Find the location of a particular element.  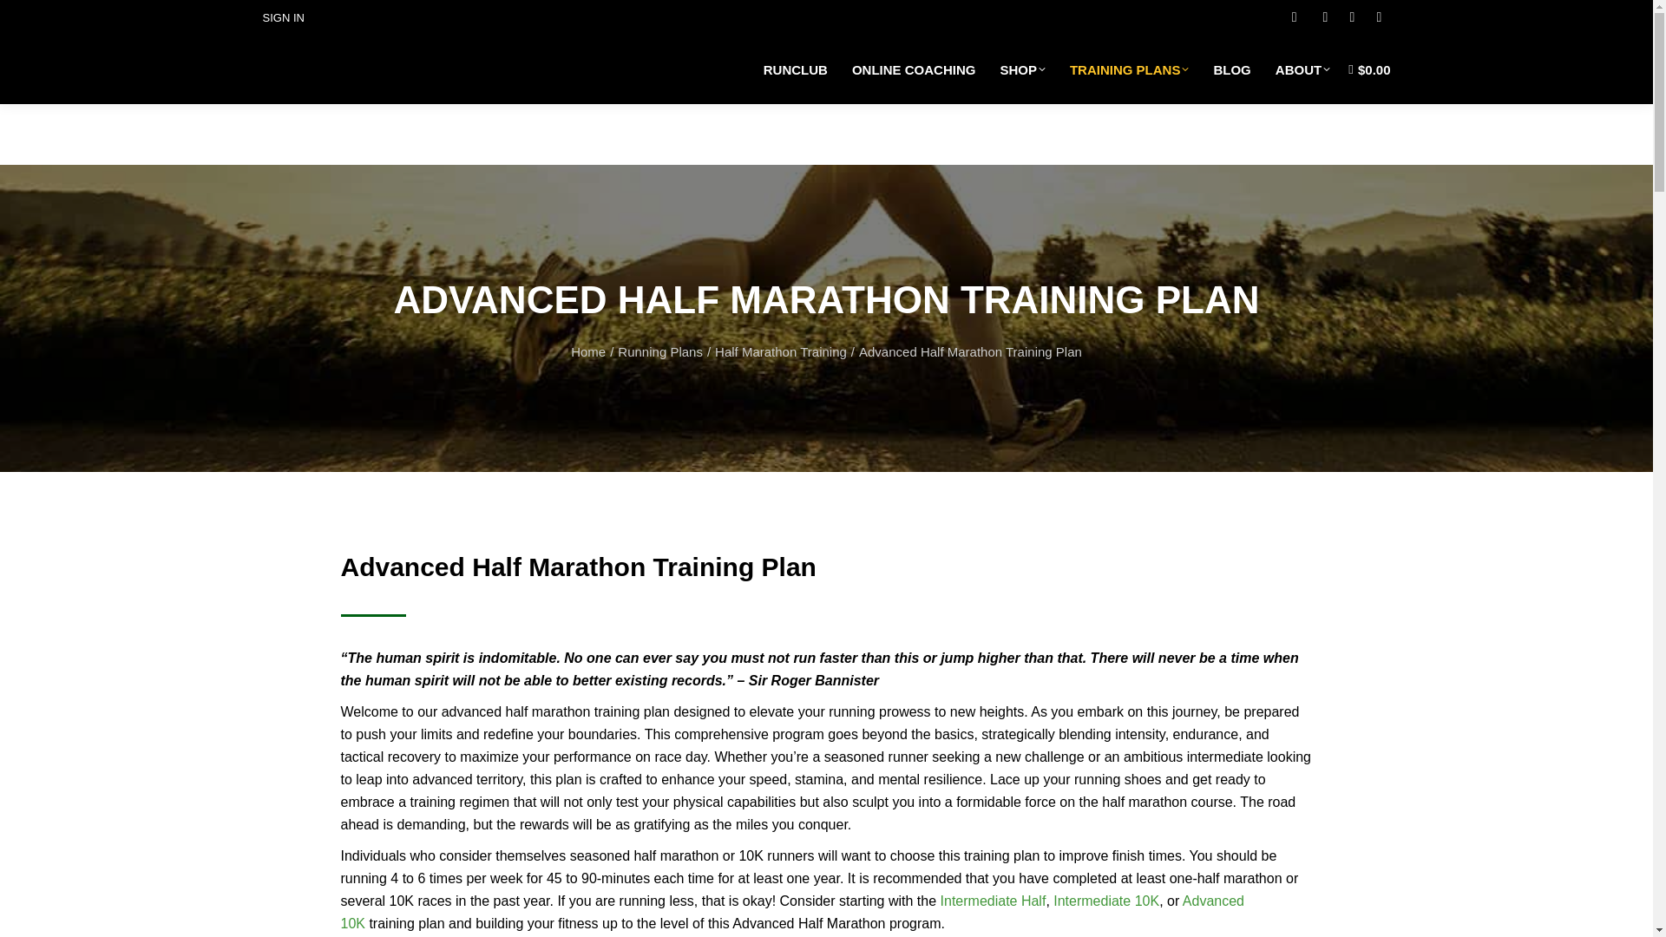

Facebook page opens in new window is located at coordinates (1324, 17).